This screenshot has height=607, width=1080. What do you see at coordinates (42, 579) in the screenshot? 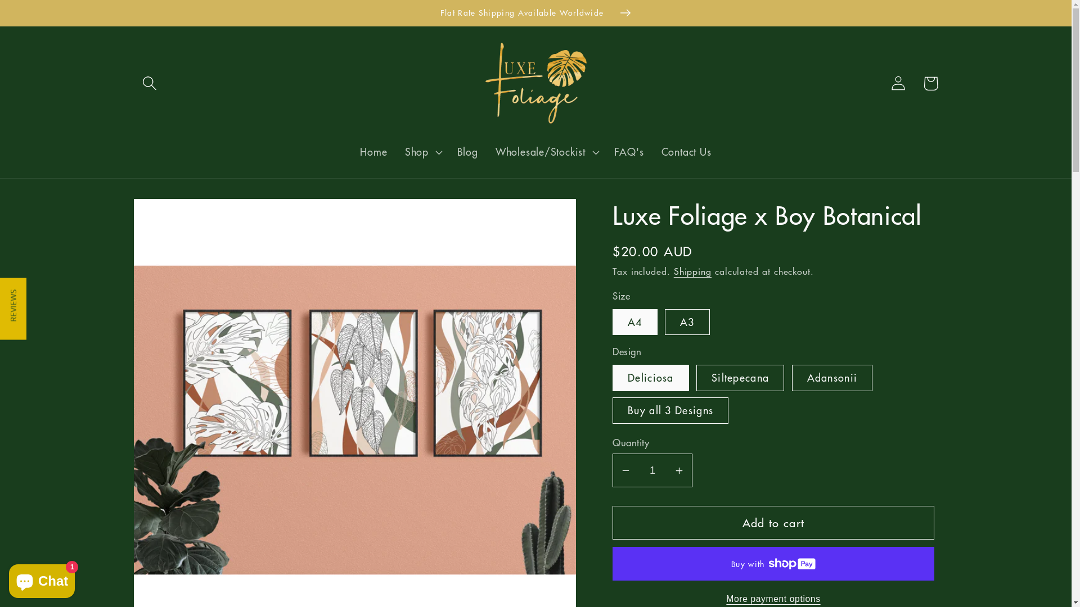
I see `Shopify online store chat` at bounding box center [42, 579].